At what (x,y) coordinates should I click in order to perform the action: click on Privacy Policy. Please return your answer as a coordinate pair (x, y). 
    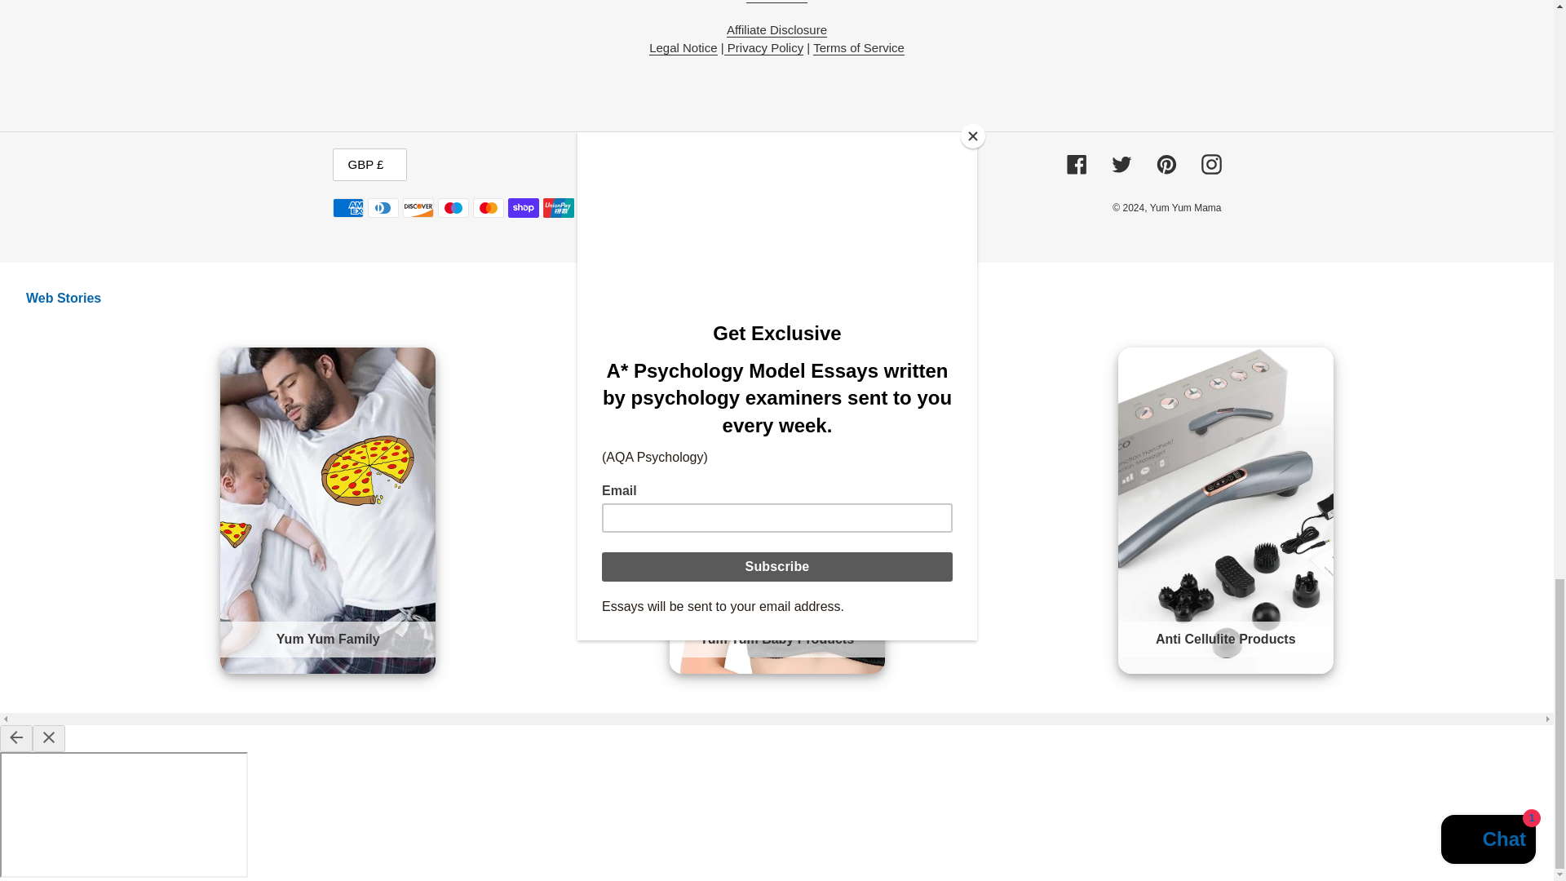
    Looking at the image, I should click on (763, 47).